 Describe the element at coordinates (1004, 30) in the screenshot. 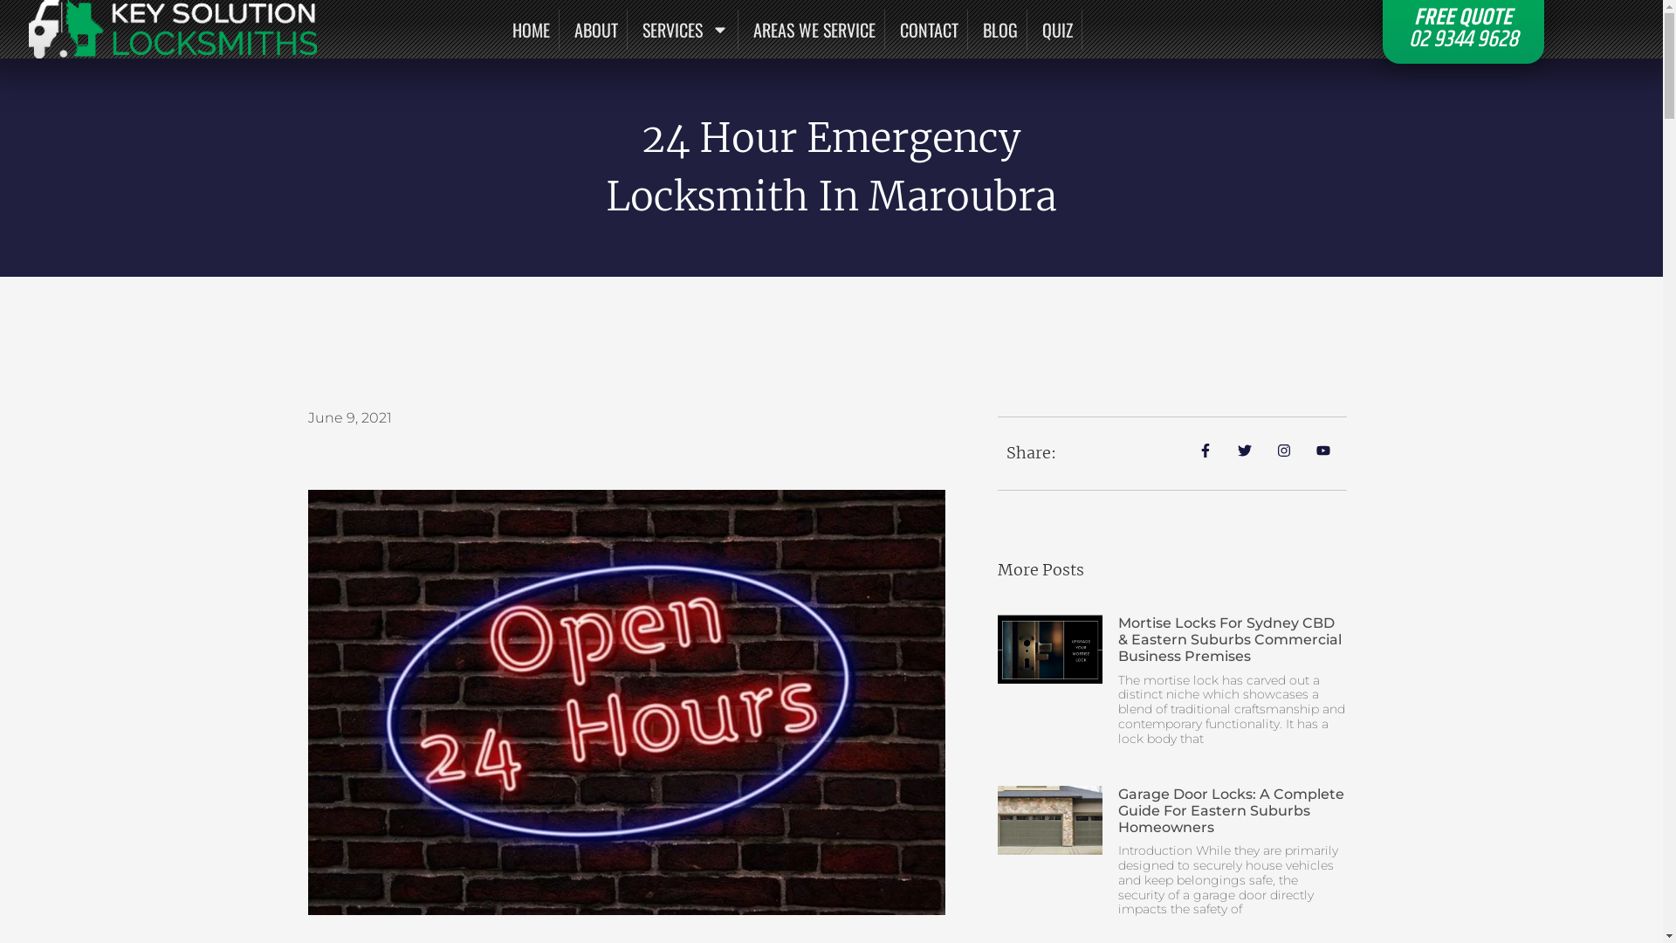

I see `BLOG` at that location.